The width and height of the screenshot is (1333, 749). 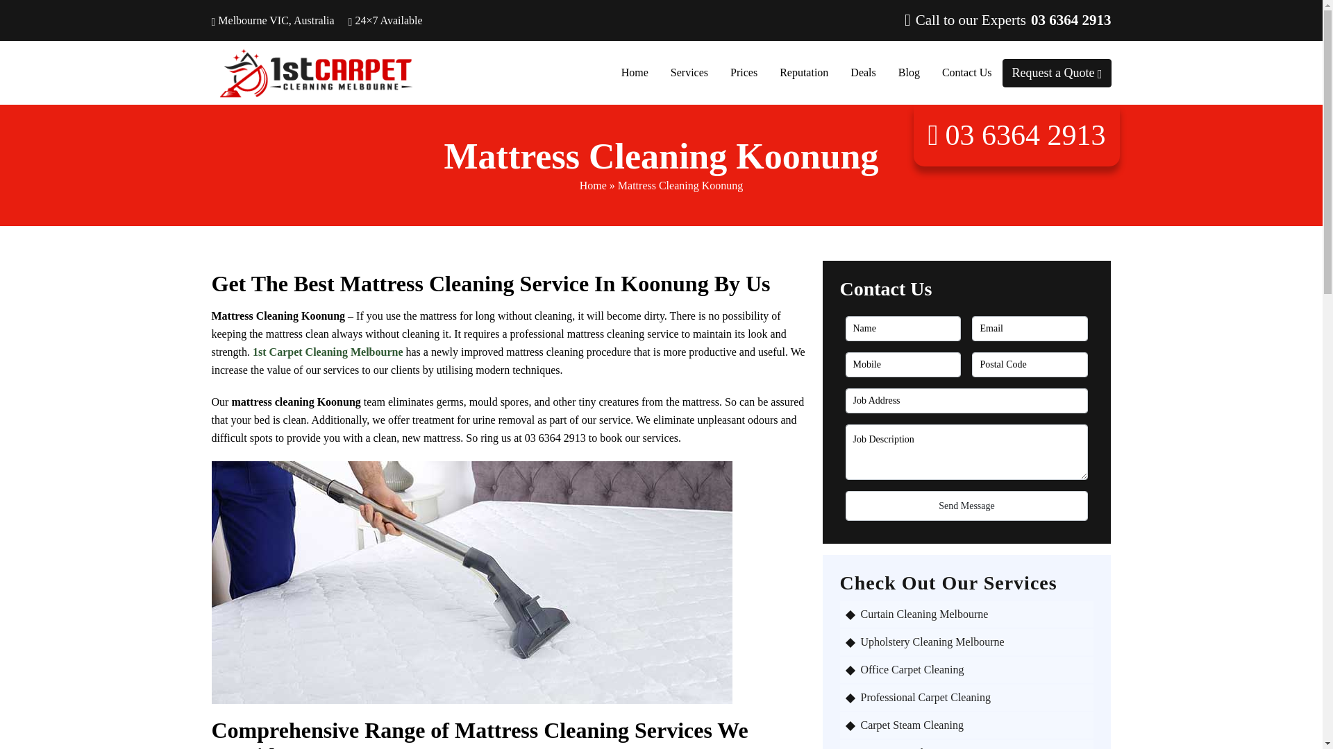 What do you see at coordinates (974, 698) in the screenshot?
I see `Professional Carpet Cleaning` at bounding box center [974, 698].